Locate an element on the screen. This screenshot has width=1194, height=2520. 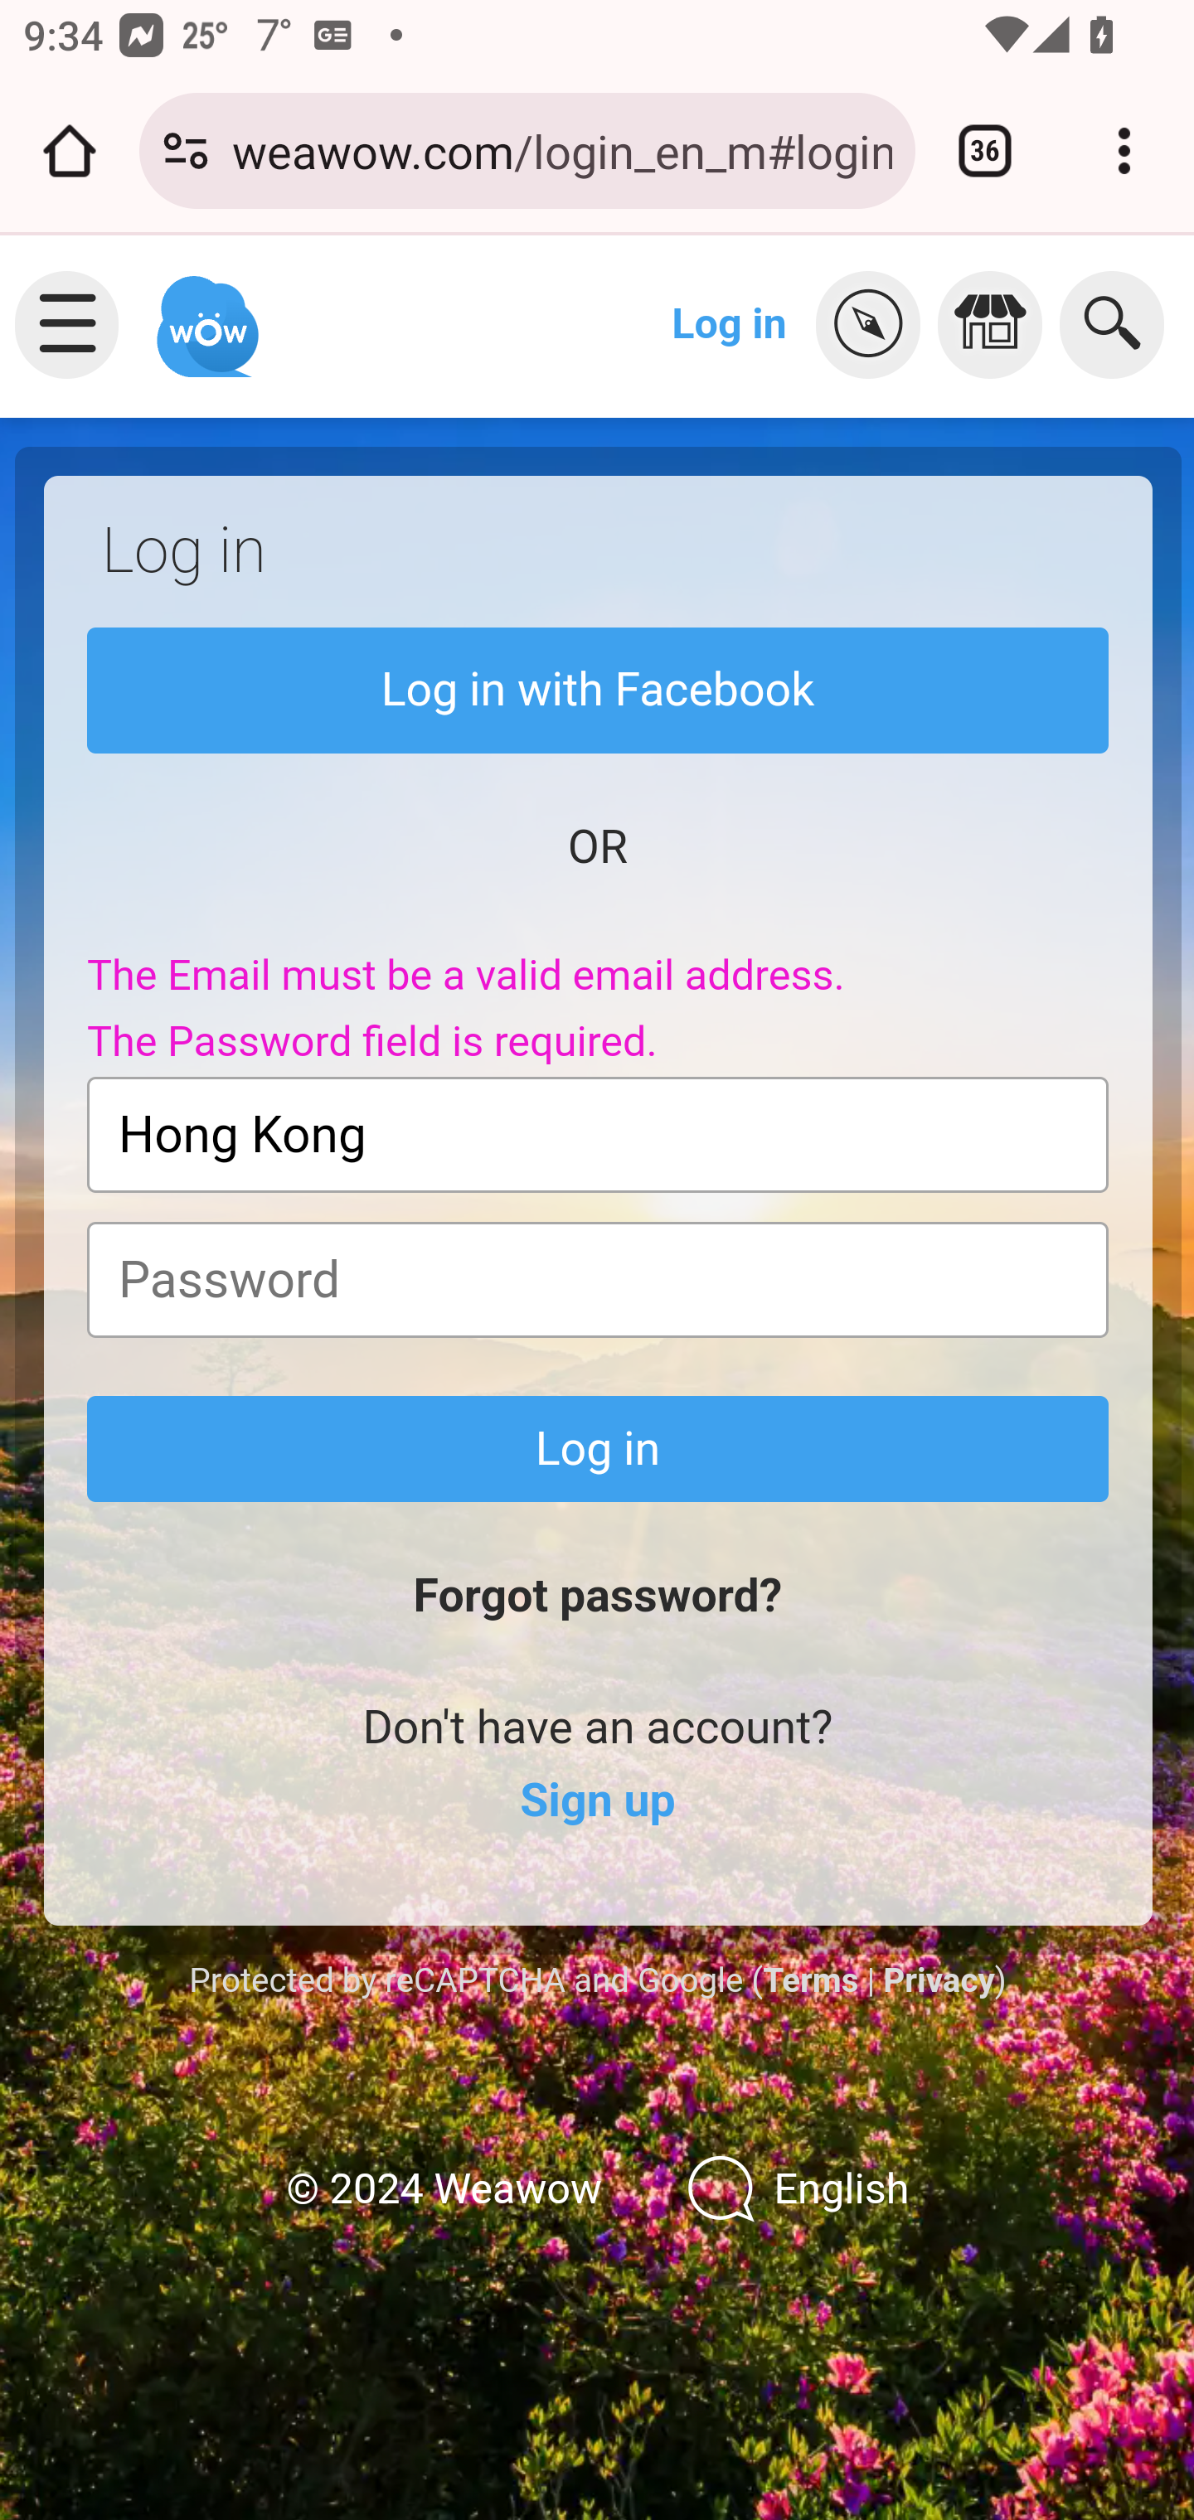
Weawow is located at coordinates (204, 312).